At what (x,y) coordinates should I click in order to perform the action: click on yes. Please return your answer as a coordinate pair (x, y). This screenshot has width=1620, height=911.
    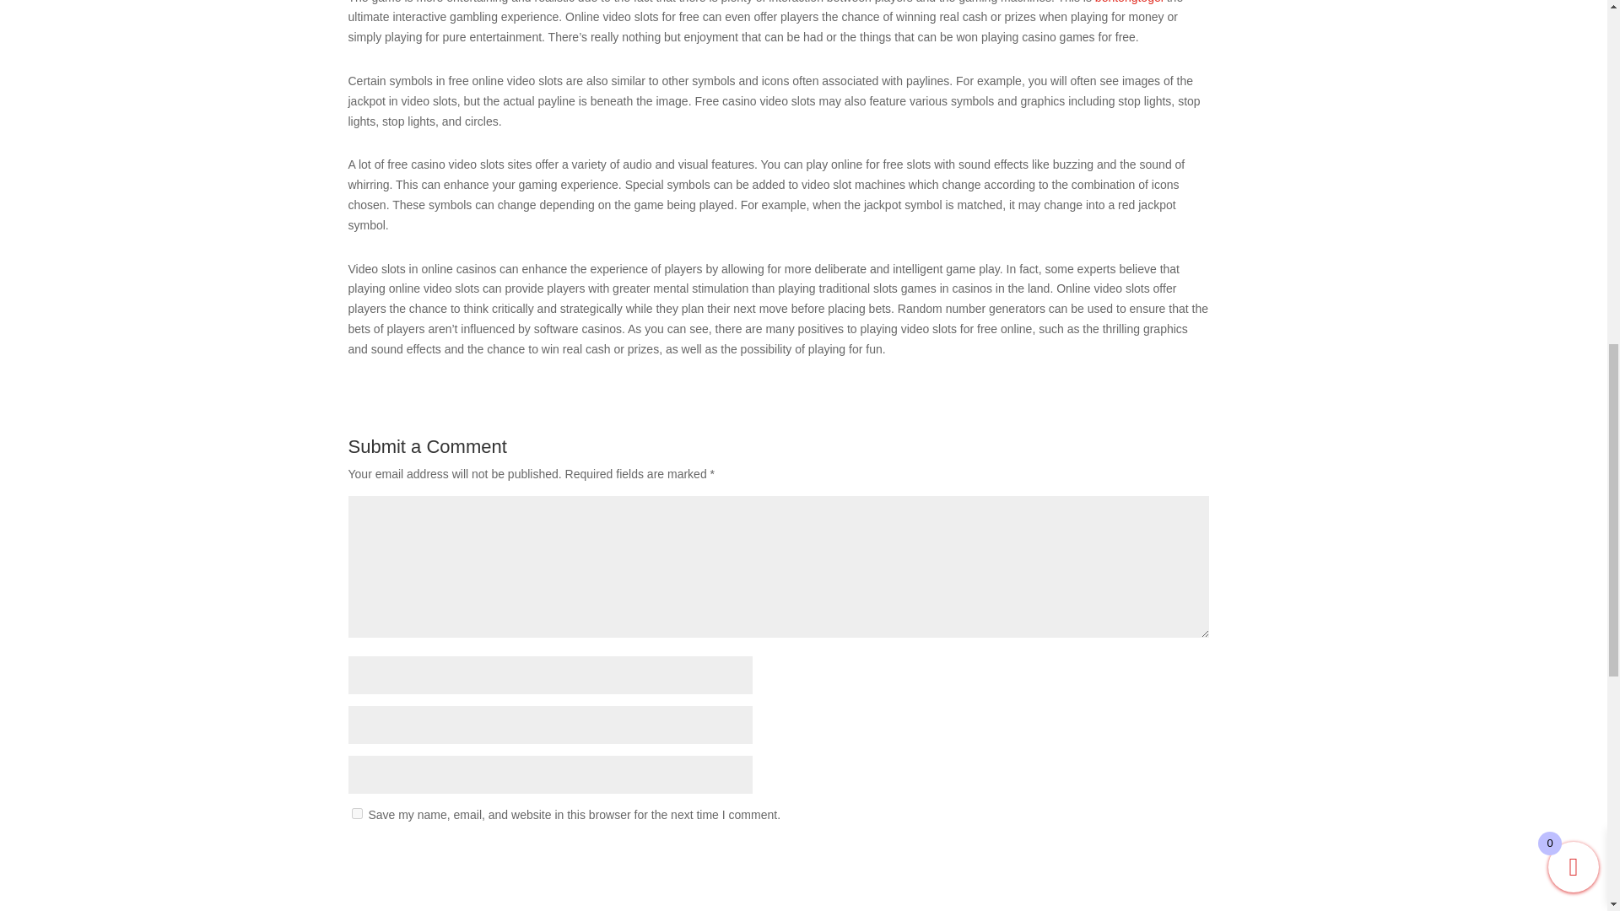
    Looking at the image, I should click on (356, 813).